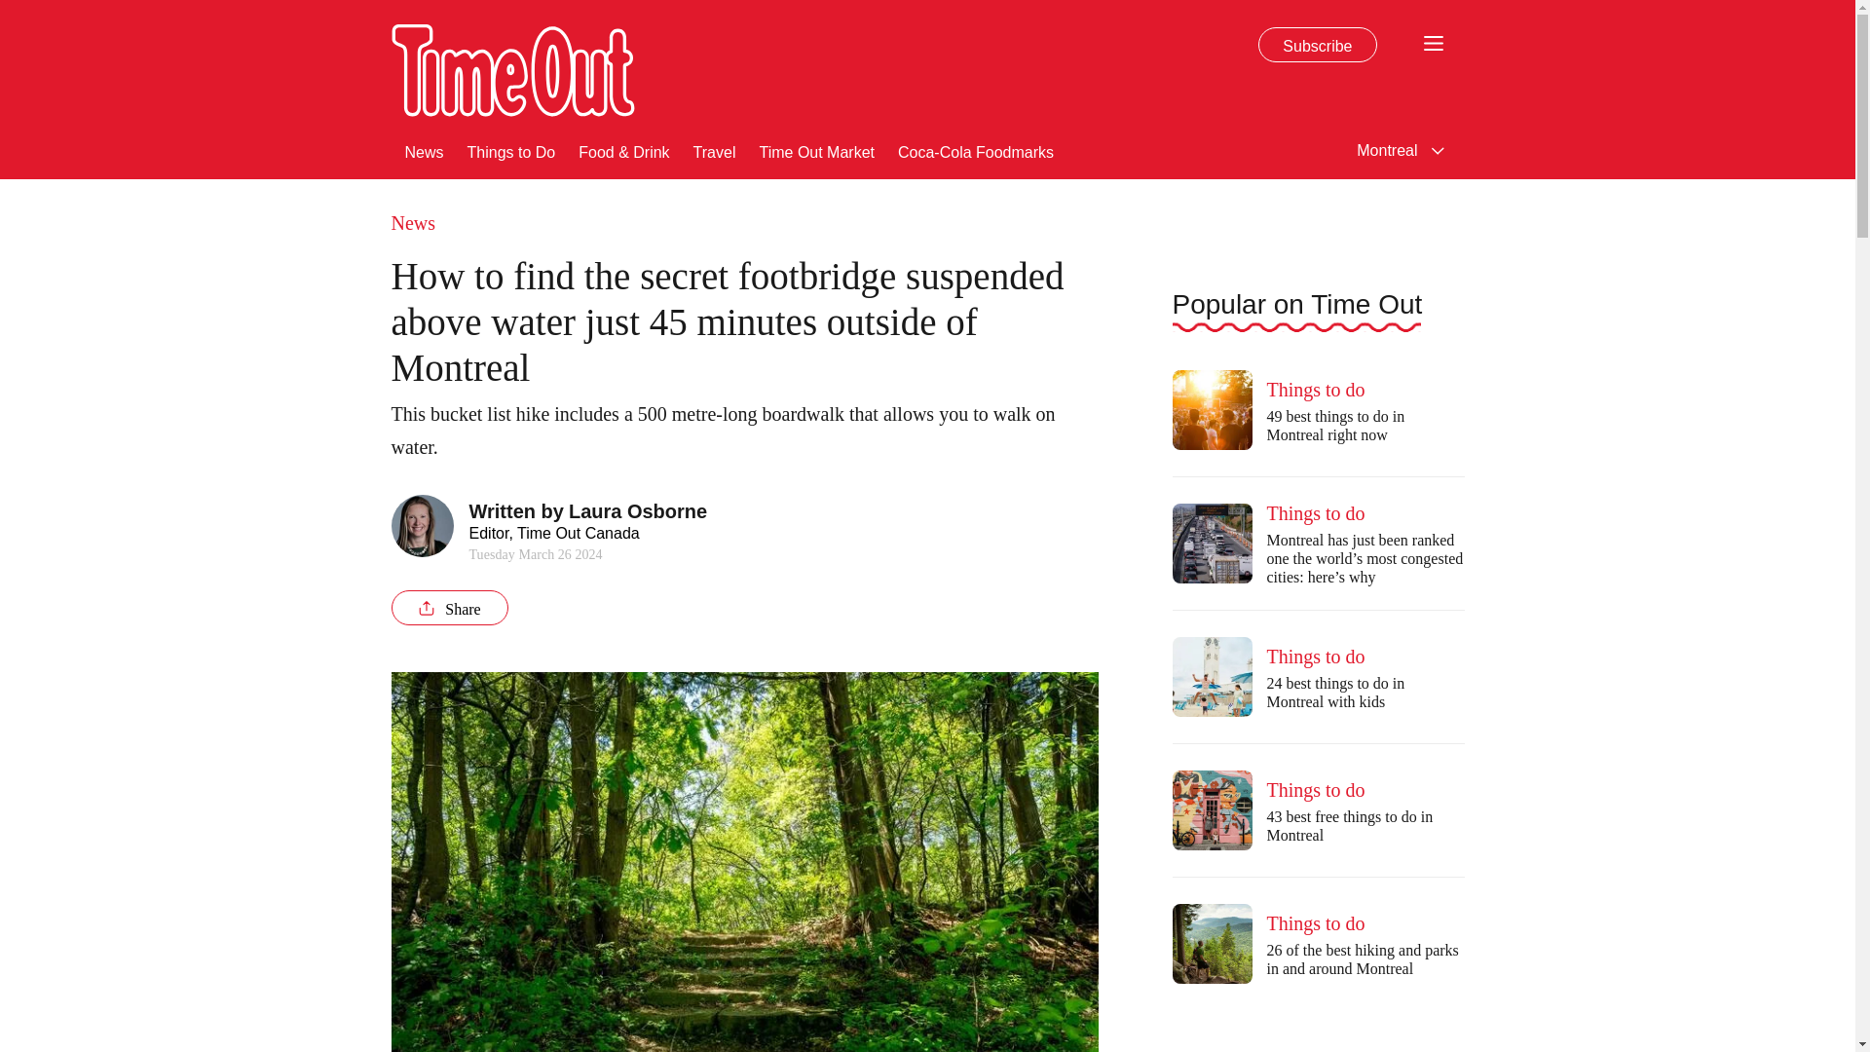 The height and width of the screenshot is (1052, 1870). I want to click on Subscribe, so click(1317, 45).